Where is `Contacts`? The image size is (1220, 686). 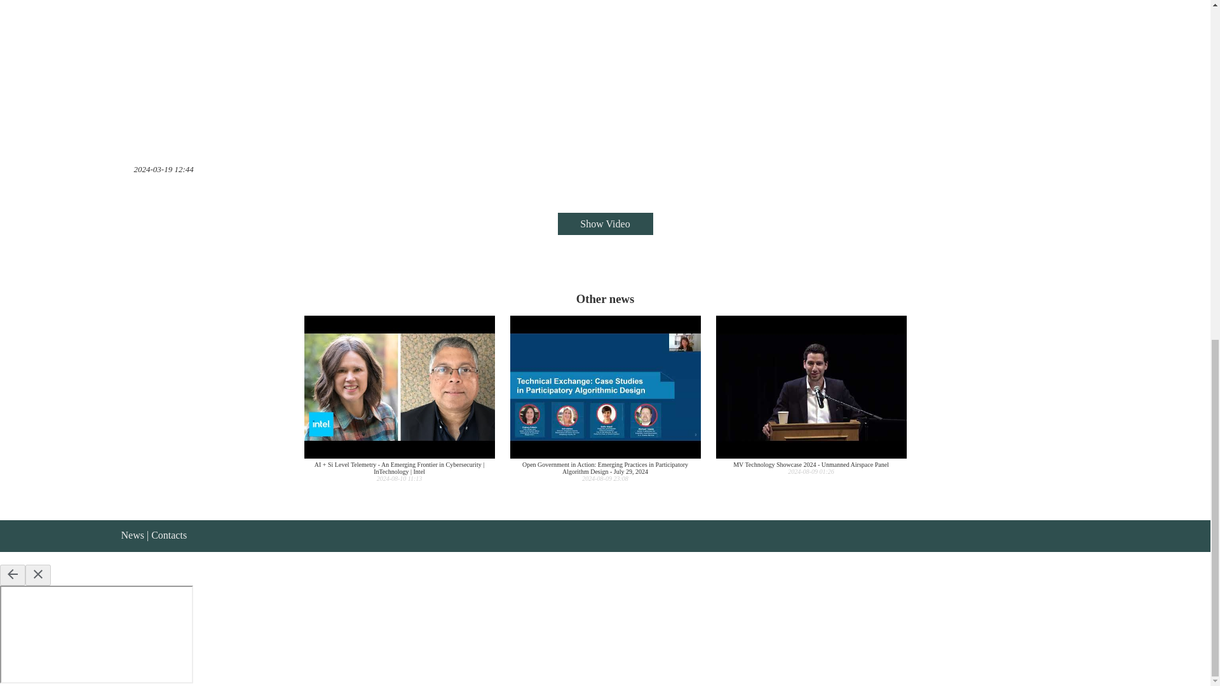 Contacts is located at coordinates (169, 535).